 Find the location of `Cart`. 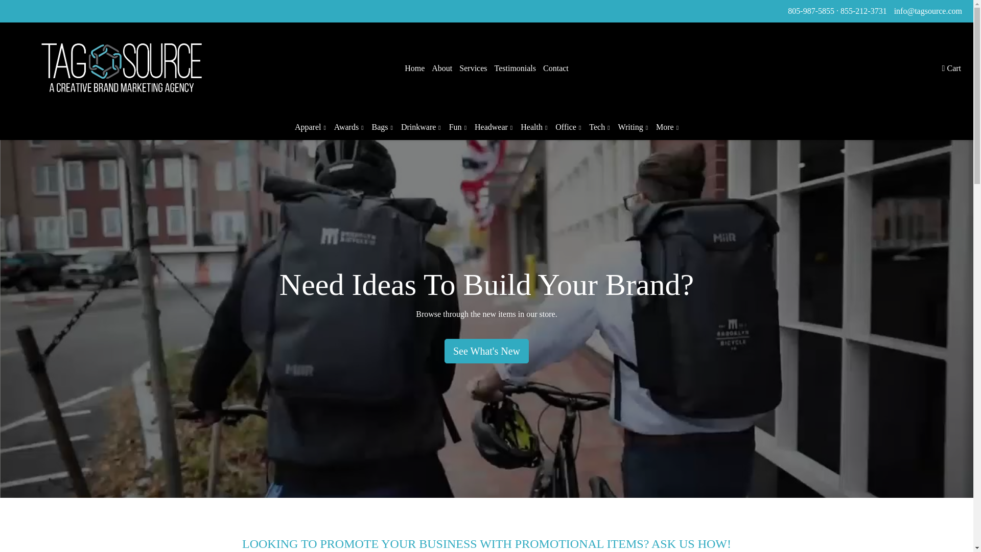

Cart is located at coordinates (951, 68).